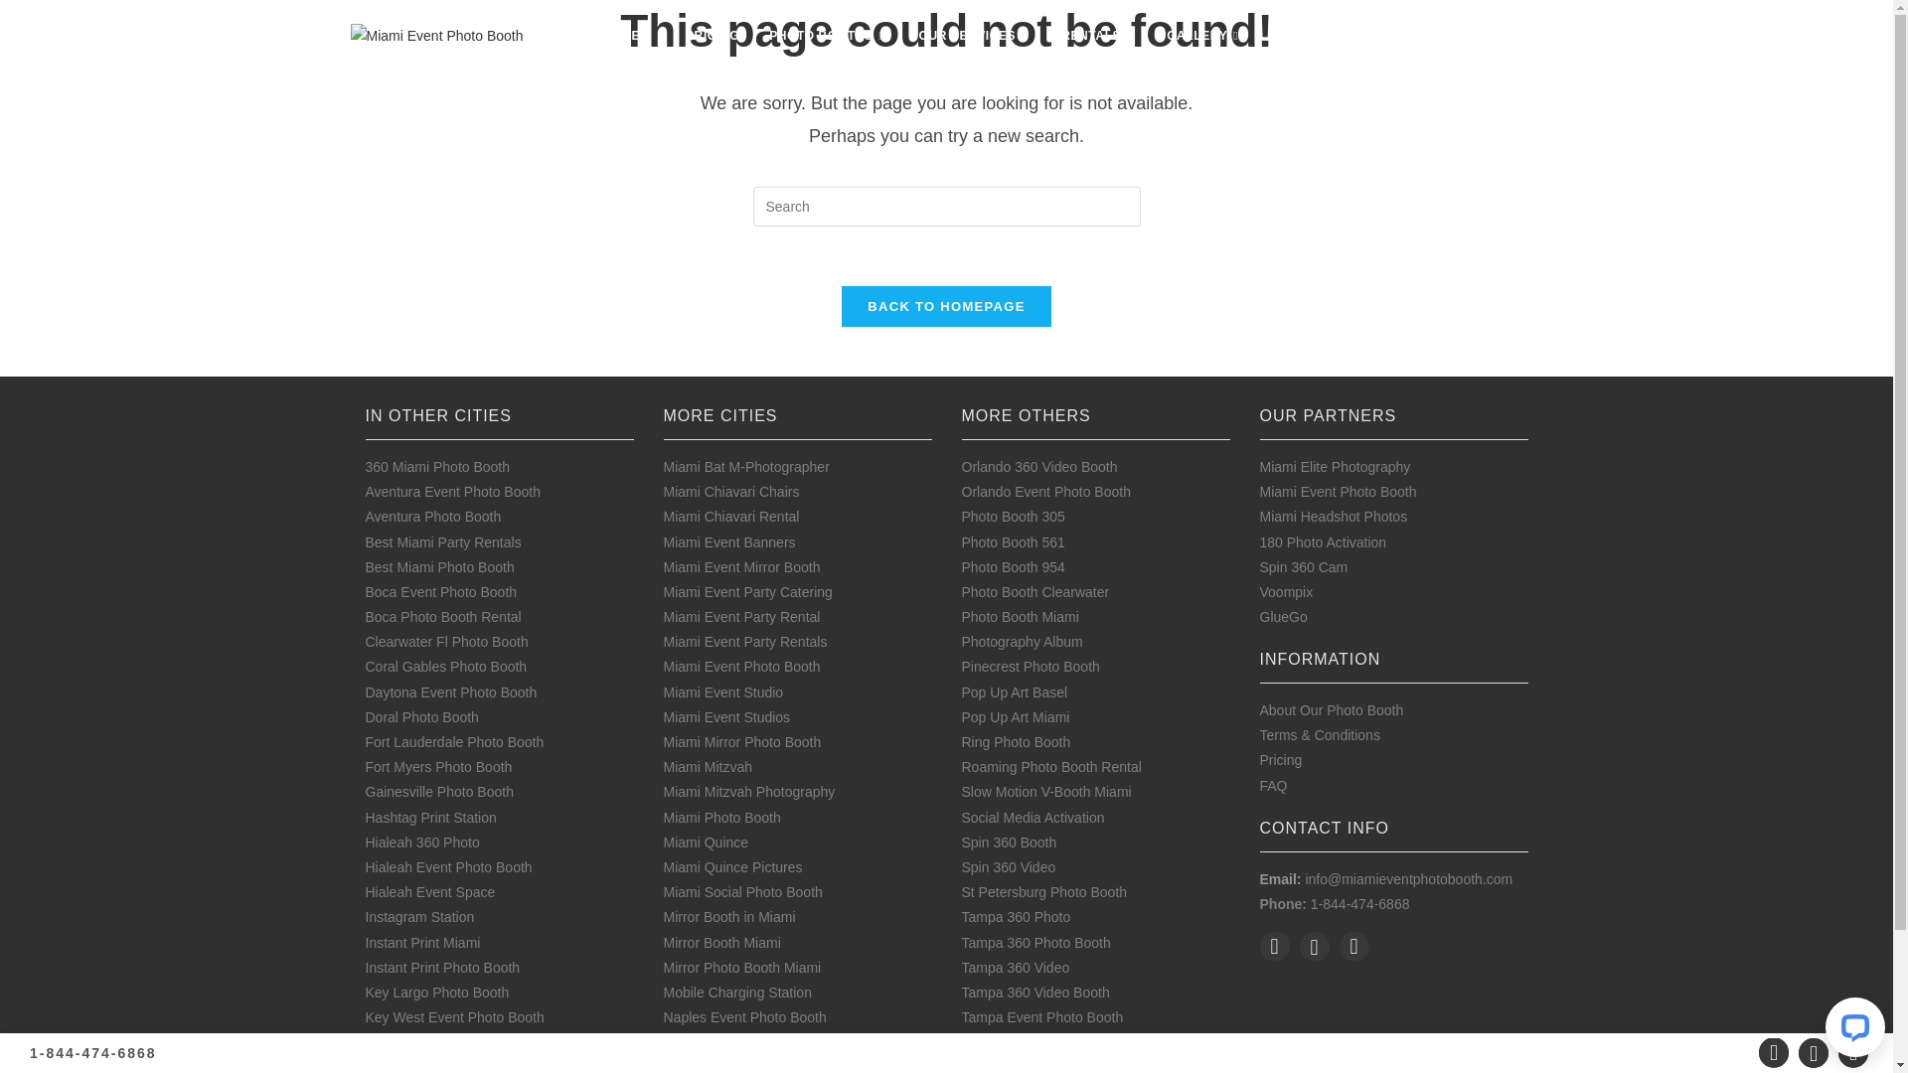 This screenshot has width=1908, height=1073. Describe the element at coordinates (449, 867) in the screenshot. I see `Hialeah Event Photo Booth` at that location.